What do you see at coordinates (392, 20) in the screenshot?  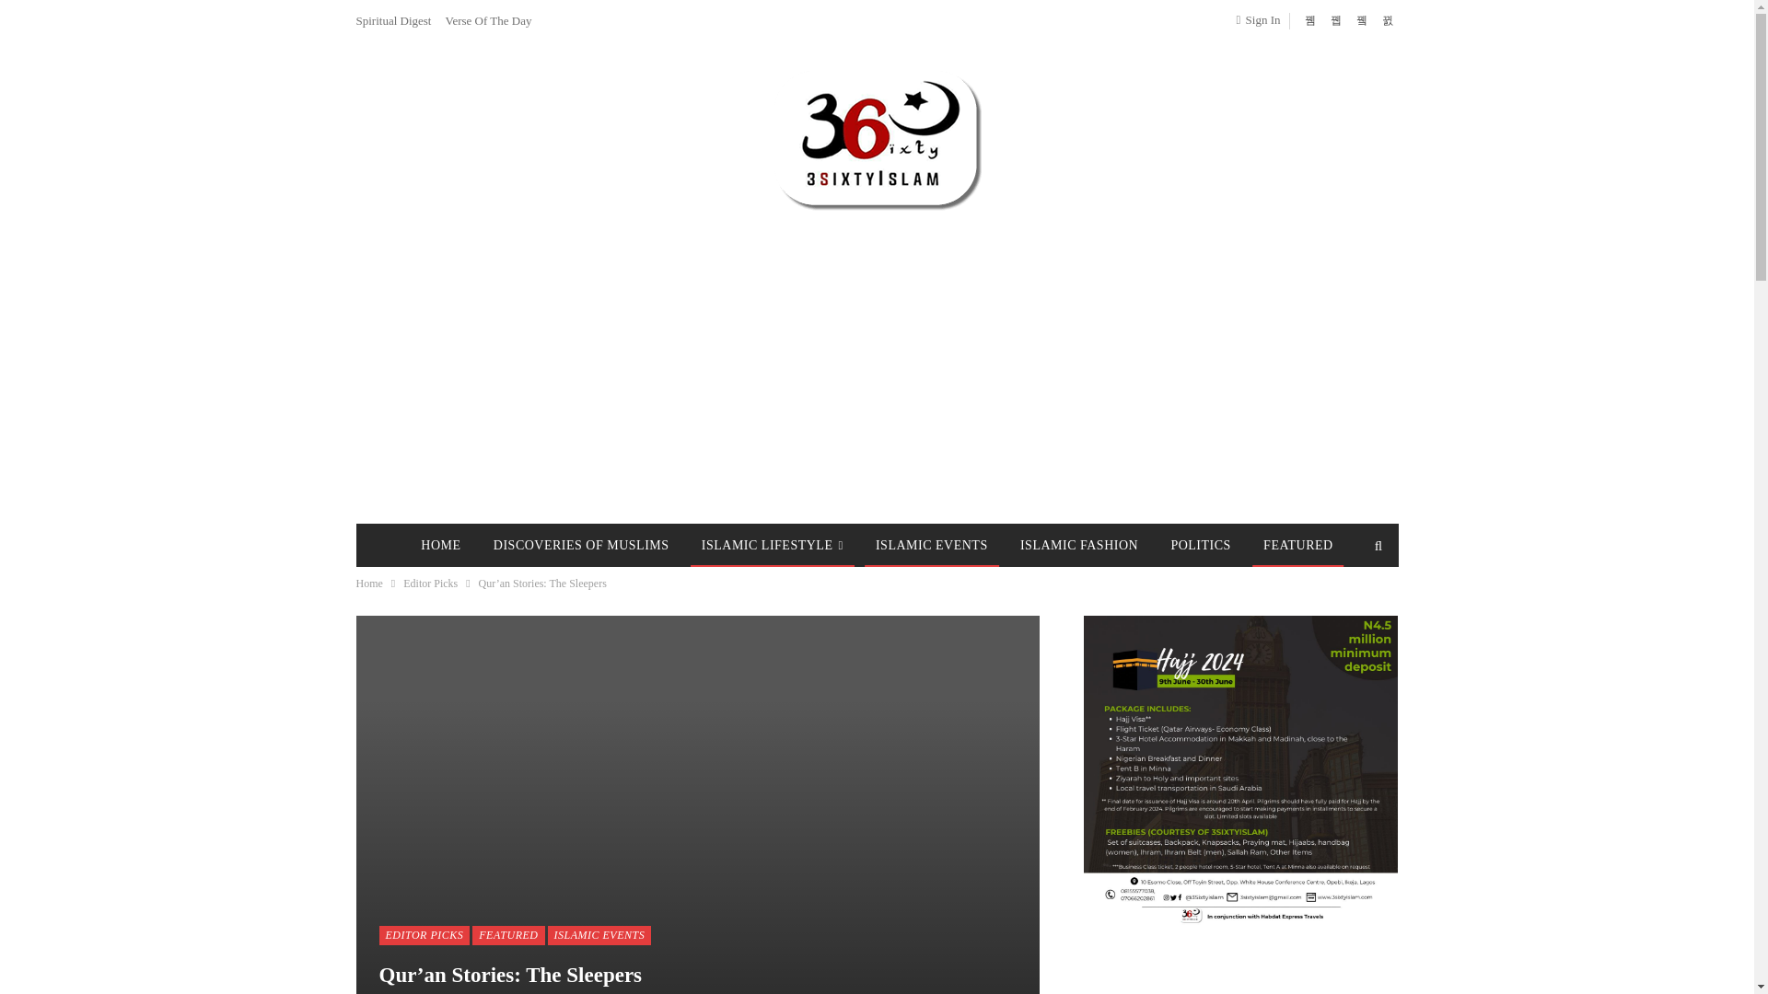 I see `Spiritual Digest` at bounding box center [392, 20].